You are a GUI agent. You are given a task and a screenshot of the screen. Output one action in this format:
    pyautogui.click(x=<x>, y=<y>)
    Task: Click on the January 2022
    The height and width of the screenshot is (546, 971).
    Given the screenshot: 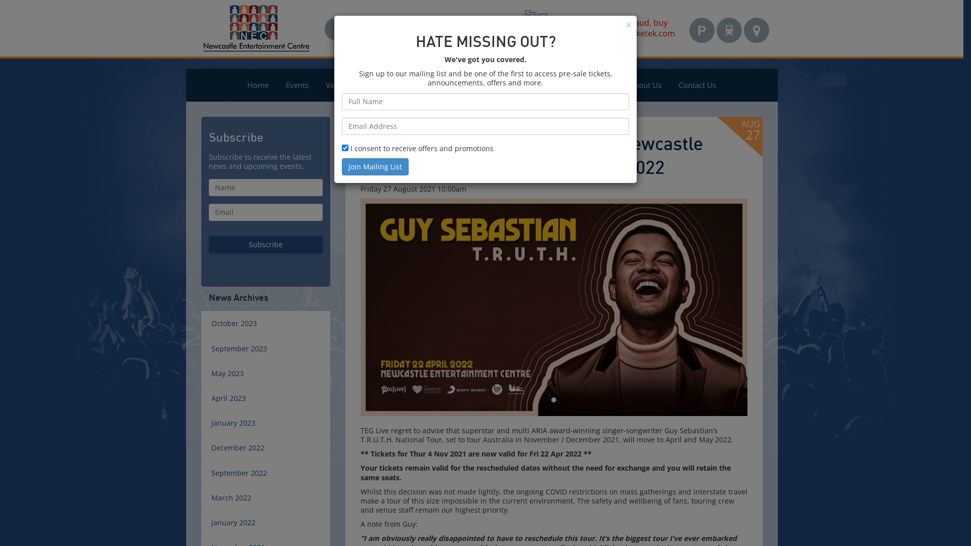 What is the action you would take?
    pyautogui.click(x=266, y=523)
    